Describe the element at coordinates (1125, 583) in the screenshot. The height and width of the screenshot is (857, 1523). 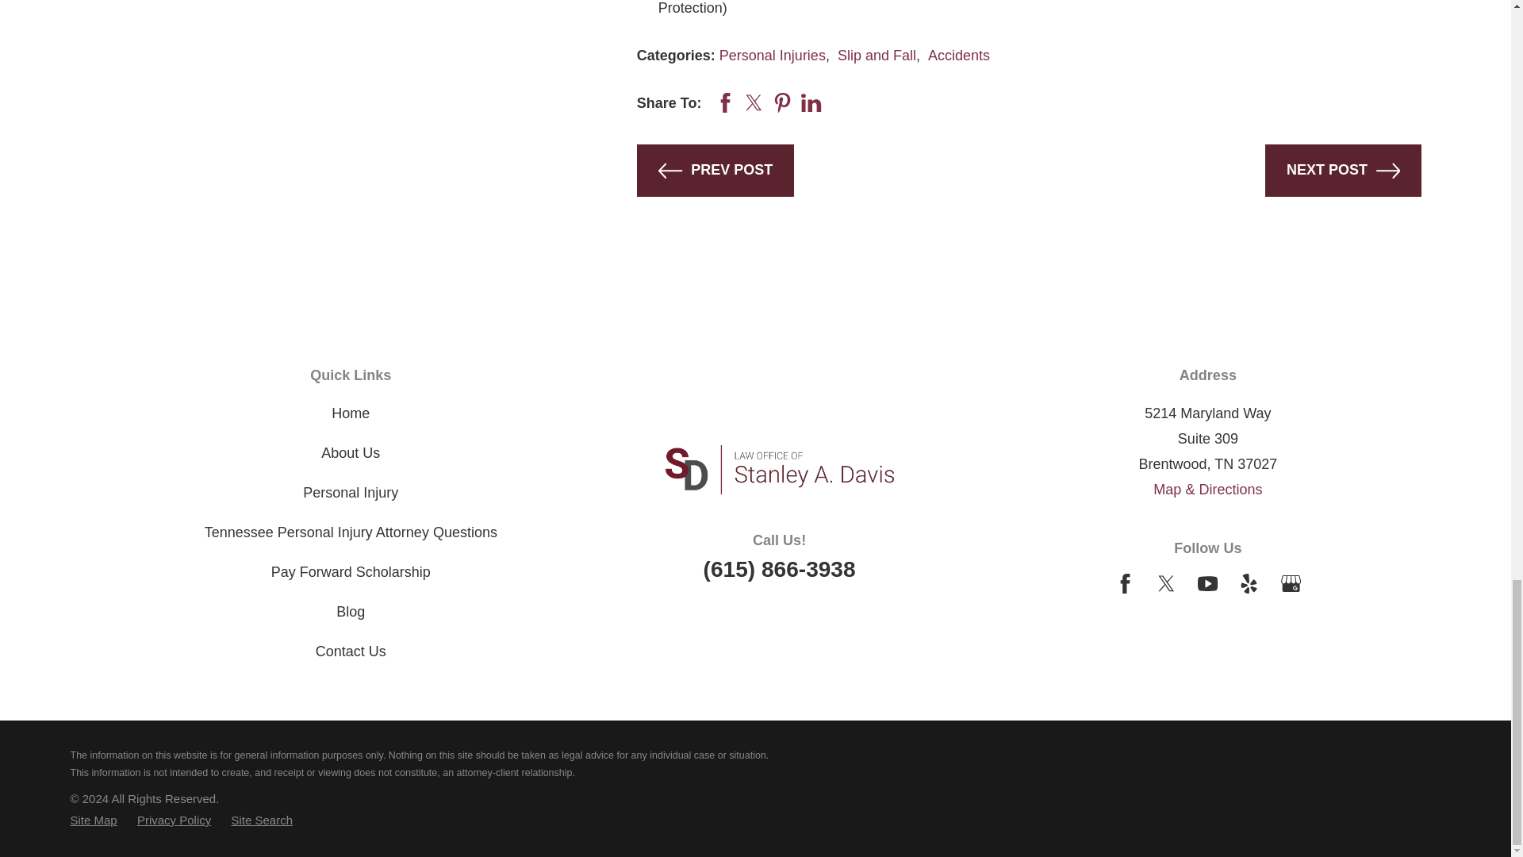
I see `Facebook` at that location.